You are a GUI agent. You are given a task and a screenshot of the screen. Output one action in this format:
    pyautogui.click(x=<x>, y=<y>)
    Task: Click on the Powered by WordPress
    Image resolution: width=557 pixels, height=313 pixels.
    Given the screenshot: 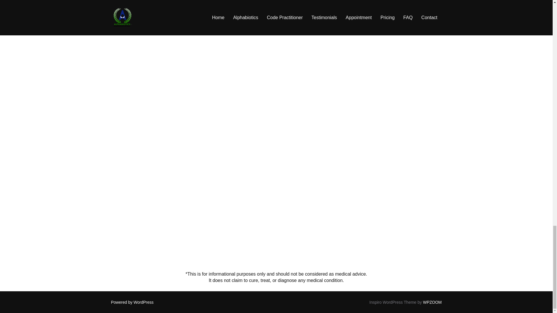 What is the action you would take?
    pyautogui.click(x=132, y=302)
    